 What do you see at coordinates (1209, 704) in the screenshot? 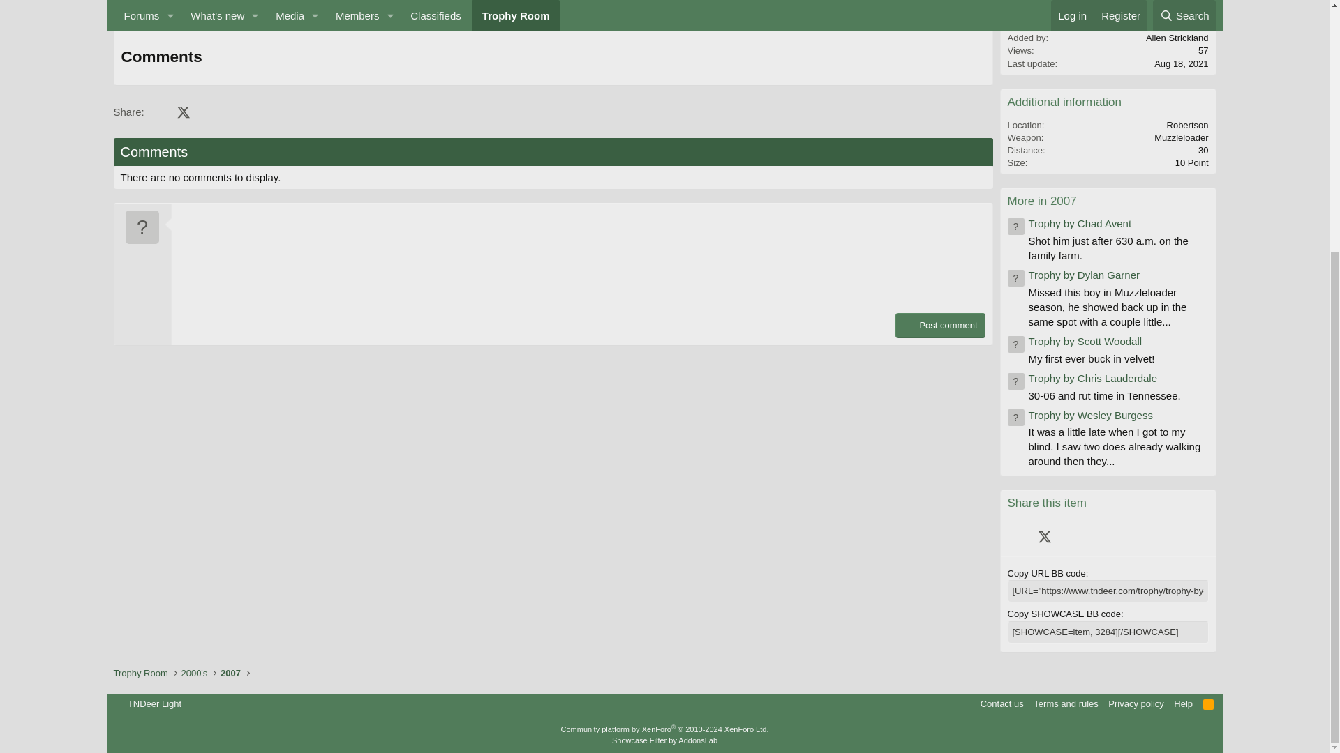
I see `RSS` at bounding box center [1209, 704].